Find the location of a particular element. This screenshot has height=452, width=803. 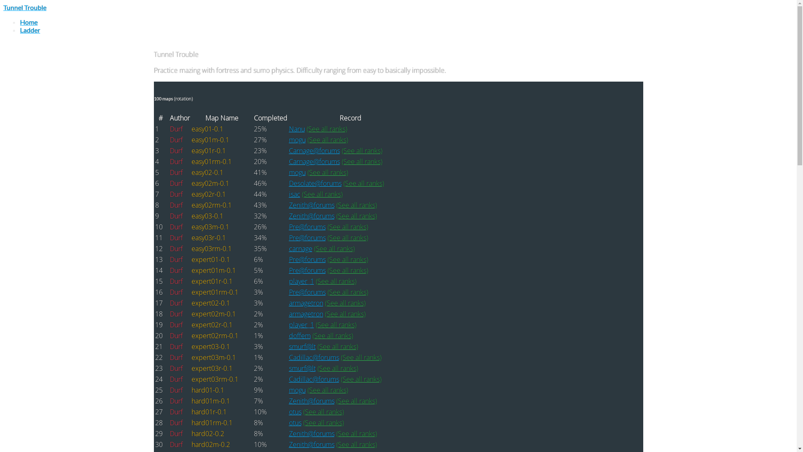

easy02-0.1 is located at coordinates (207, 172).